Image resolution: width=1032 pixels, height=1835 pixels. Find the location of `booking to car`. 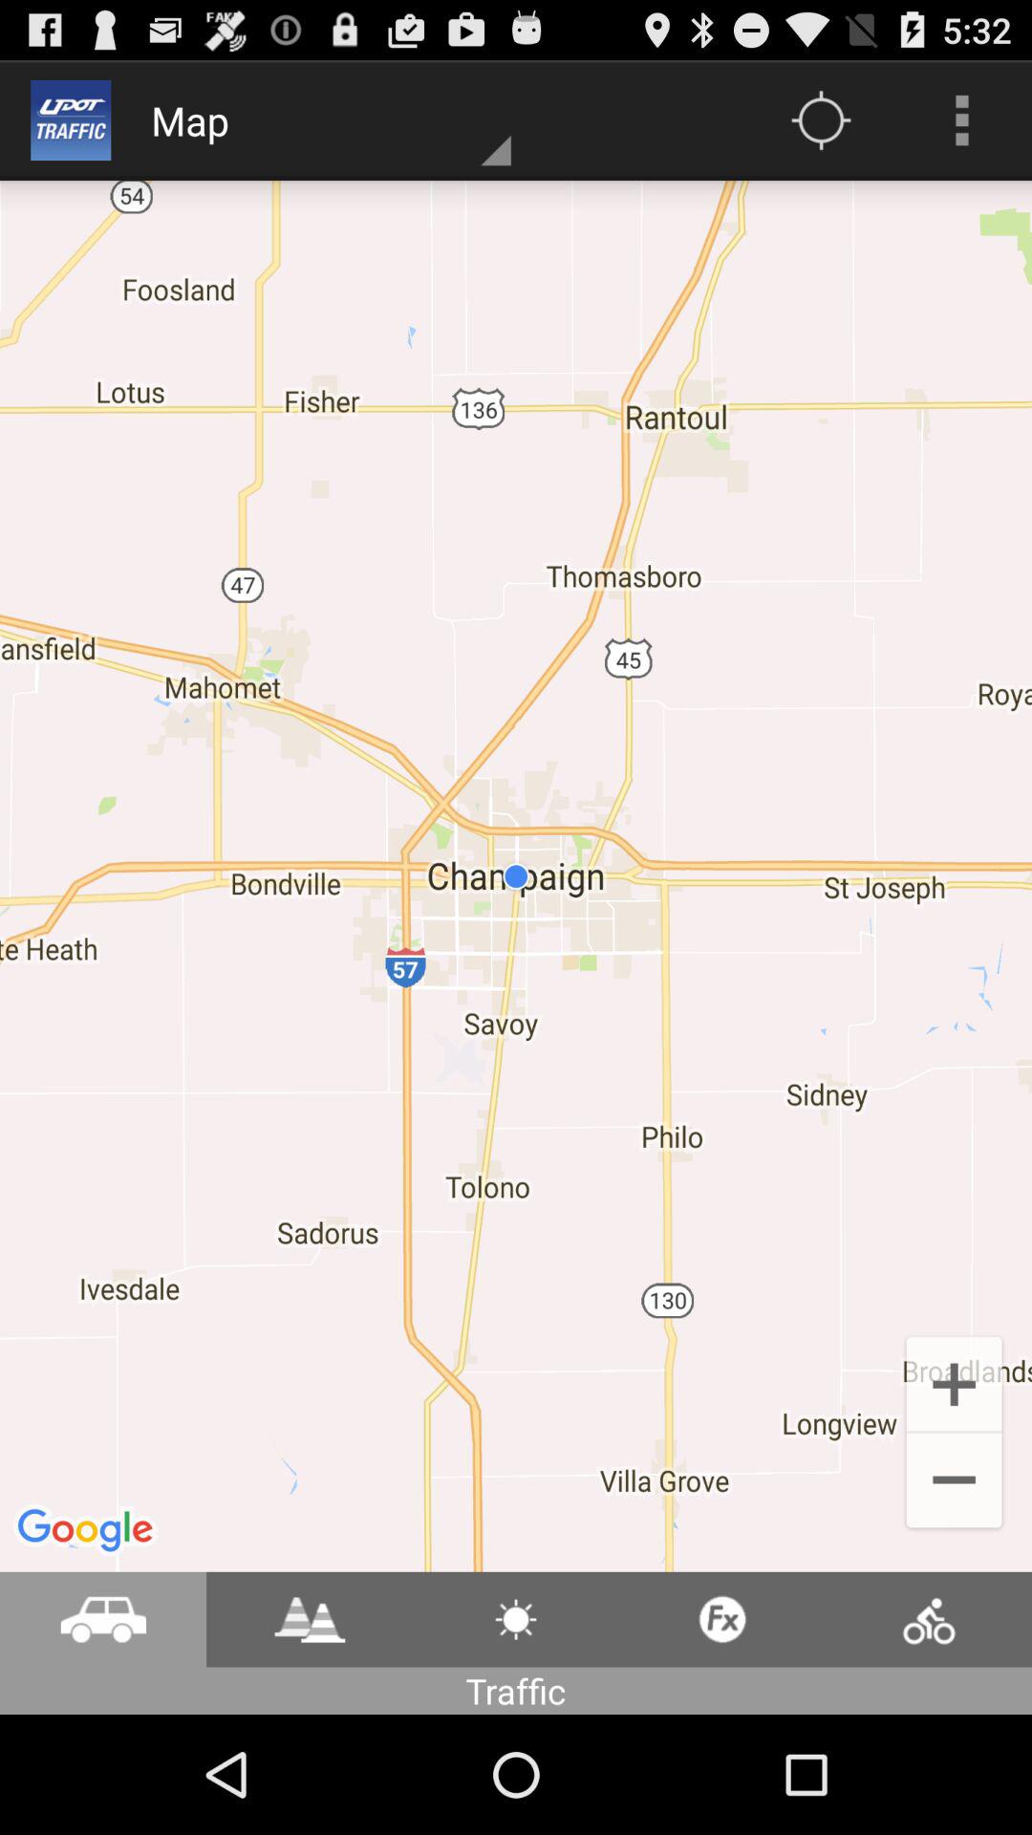

booking to car is located at coordinates (103, 1619).